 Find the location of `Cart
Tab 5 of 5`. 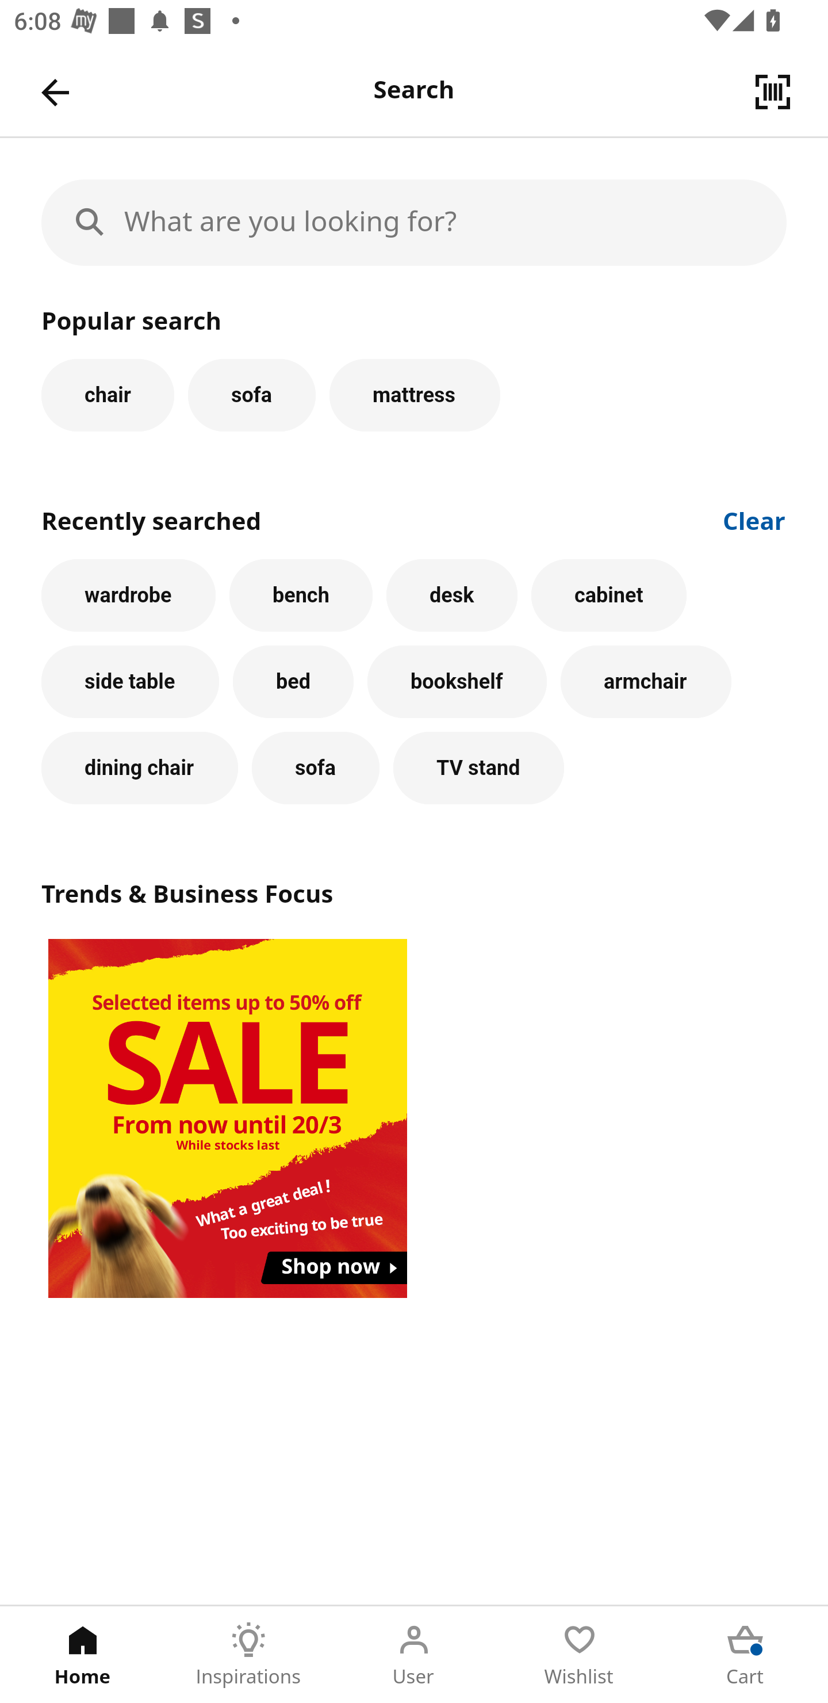

Cart
Tab 5 of 5 is located at coordinates (745, 1655).